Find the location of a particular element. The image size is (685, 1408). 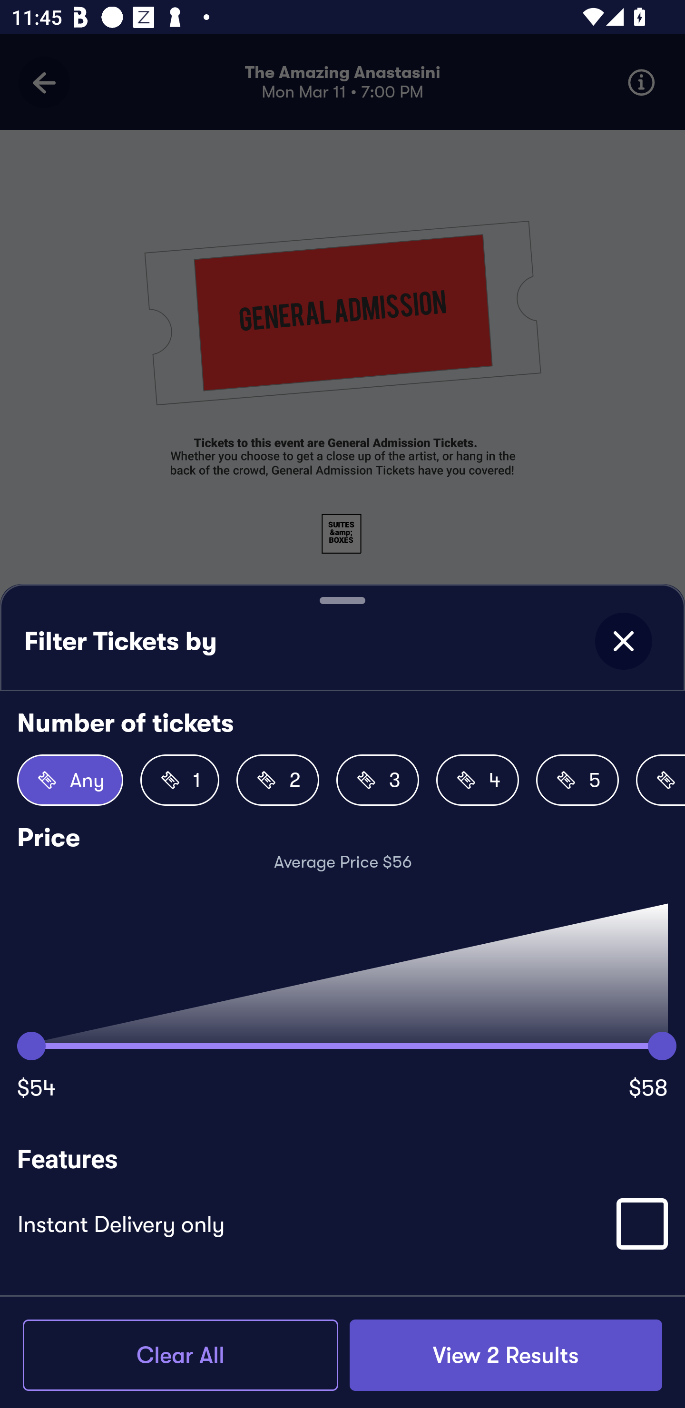

1 is located at coordinates (180, 780).